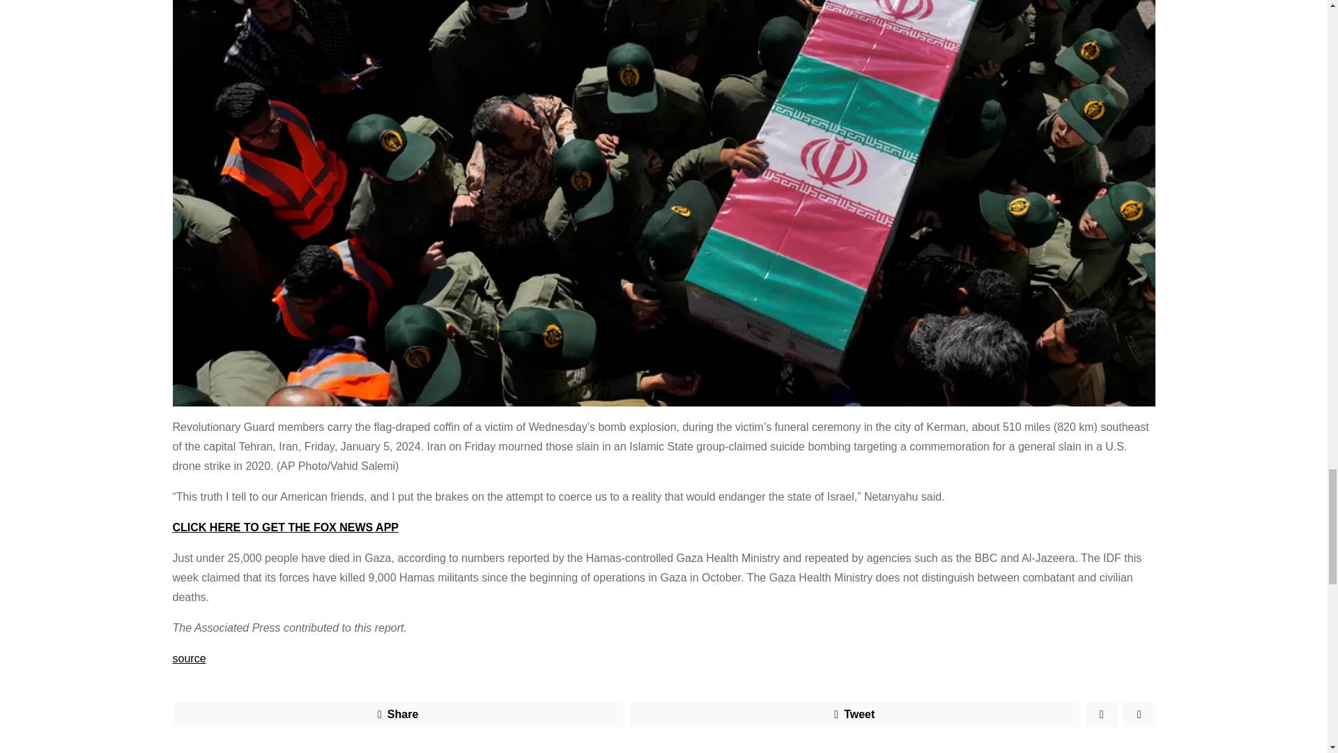  I want to click on Tweet, so click(854, 714).